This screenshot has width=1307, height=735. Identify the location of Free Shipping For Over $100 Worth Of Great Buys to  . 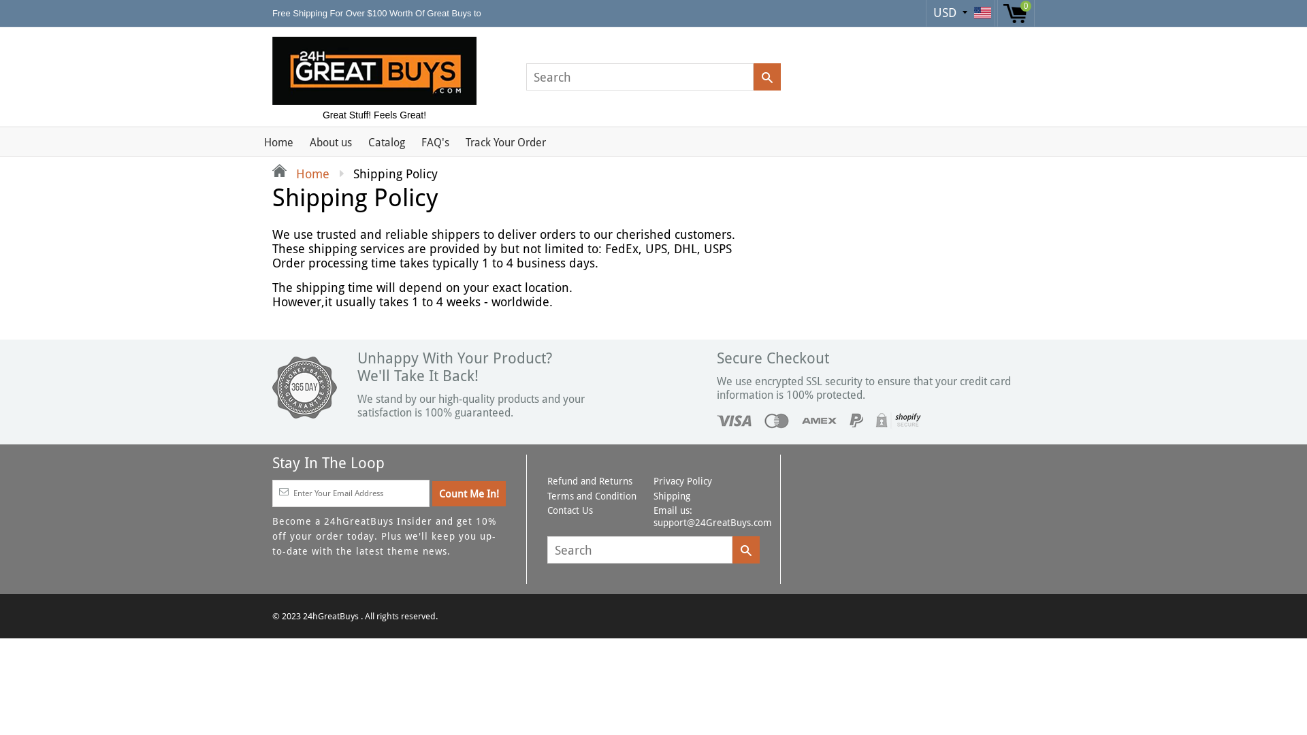
(379, 14).